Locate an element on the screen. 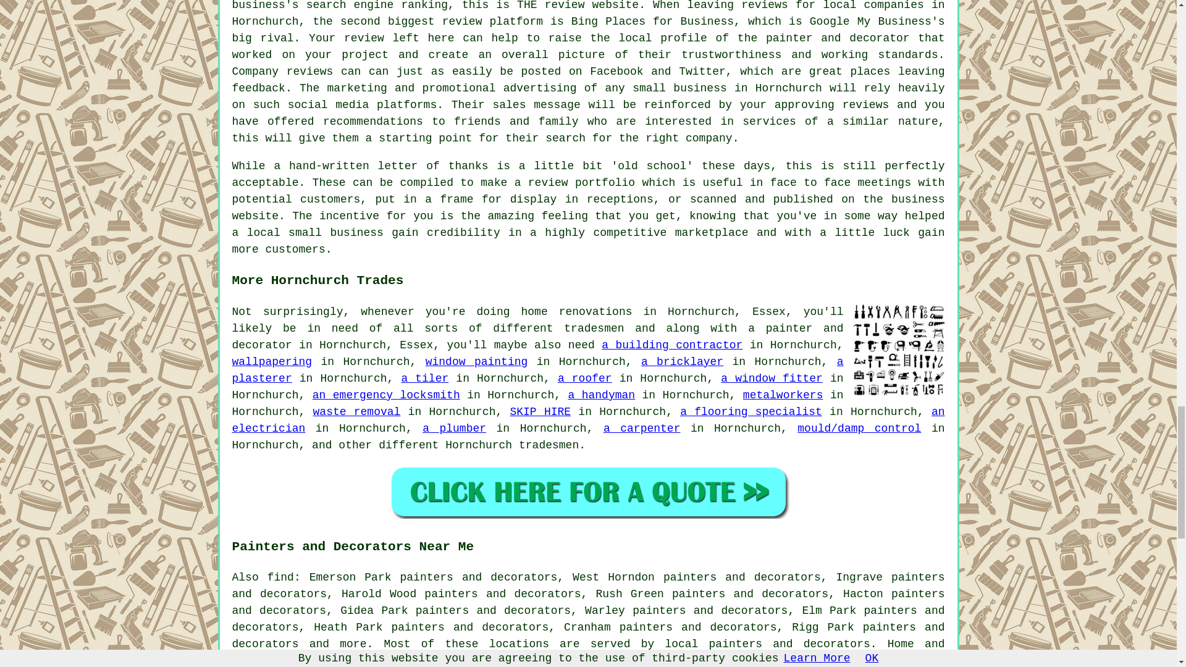  decorators is located at coordinates (837, 644).